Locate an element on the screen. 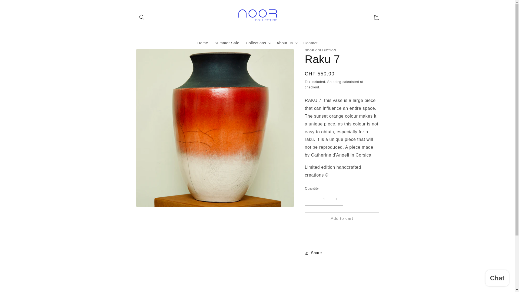  Home is located at coordinates (203, 43).